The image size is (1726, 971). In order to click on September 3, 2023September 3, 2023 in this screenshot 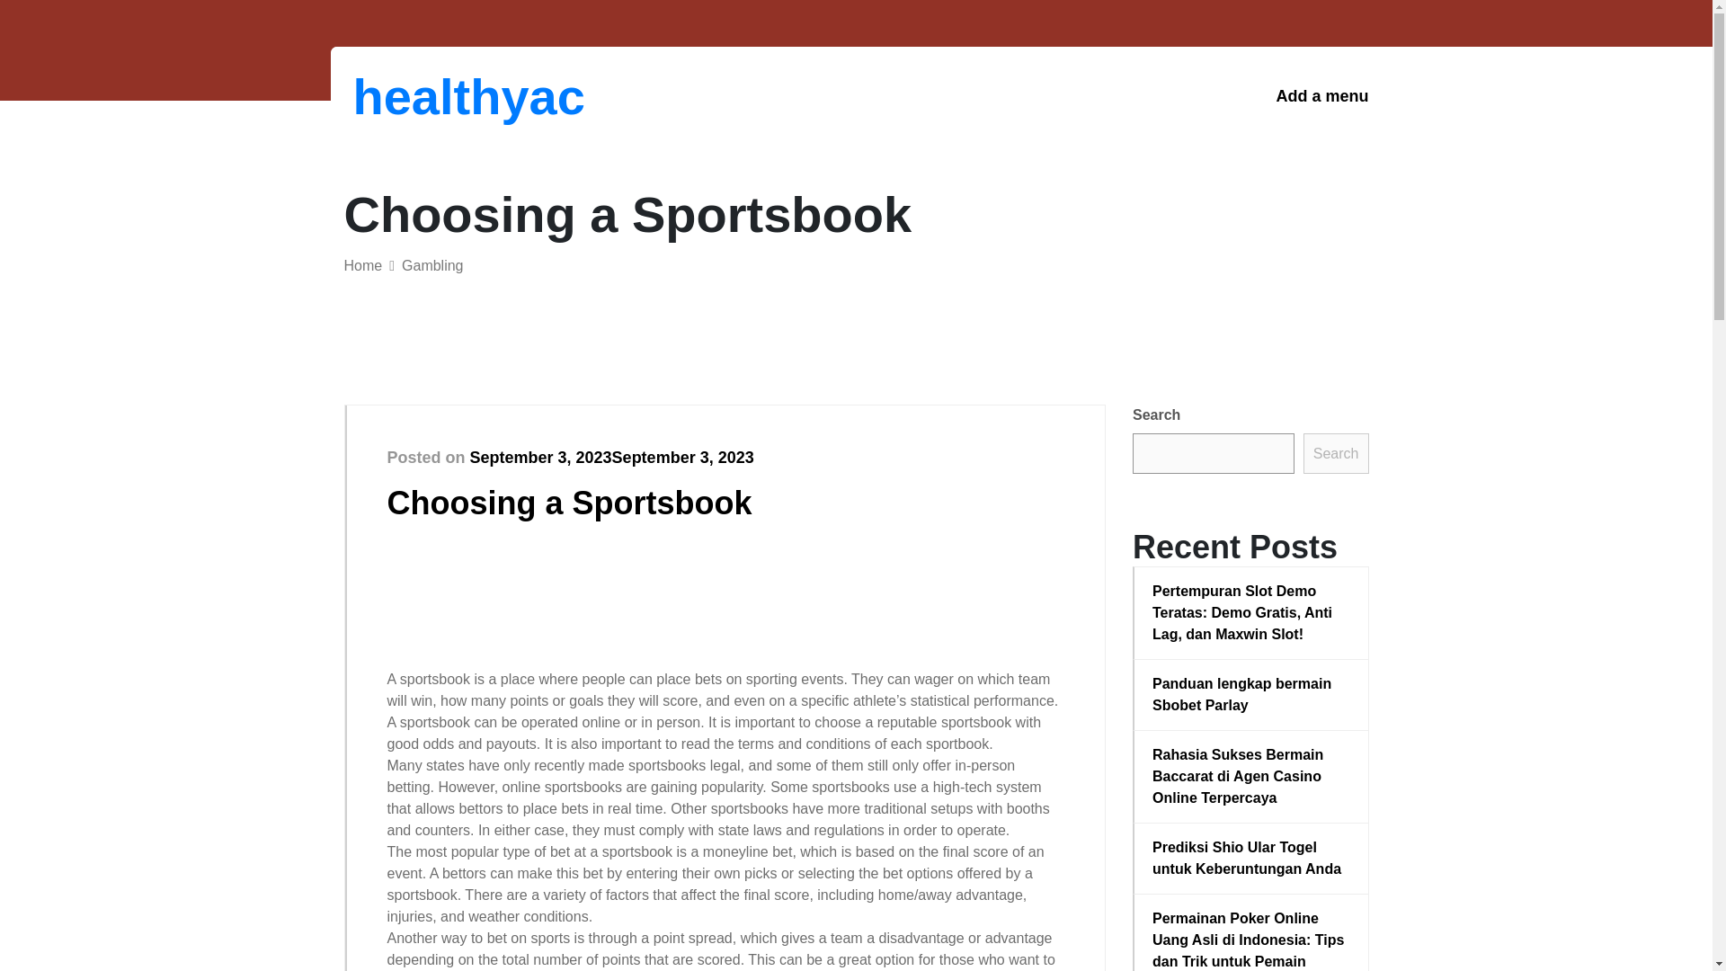, I will do `click(611, 457)`.